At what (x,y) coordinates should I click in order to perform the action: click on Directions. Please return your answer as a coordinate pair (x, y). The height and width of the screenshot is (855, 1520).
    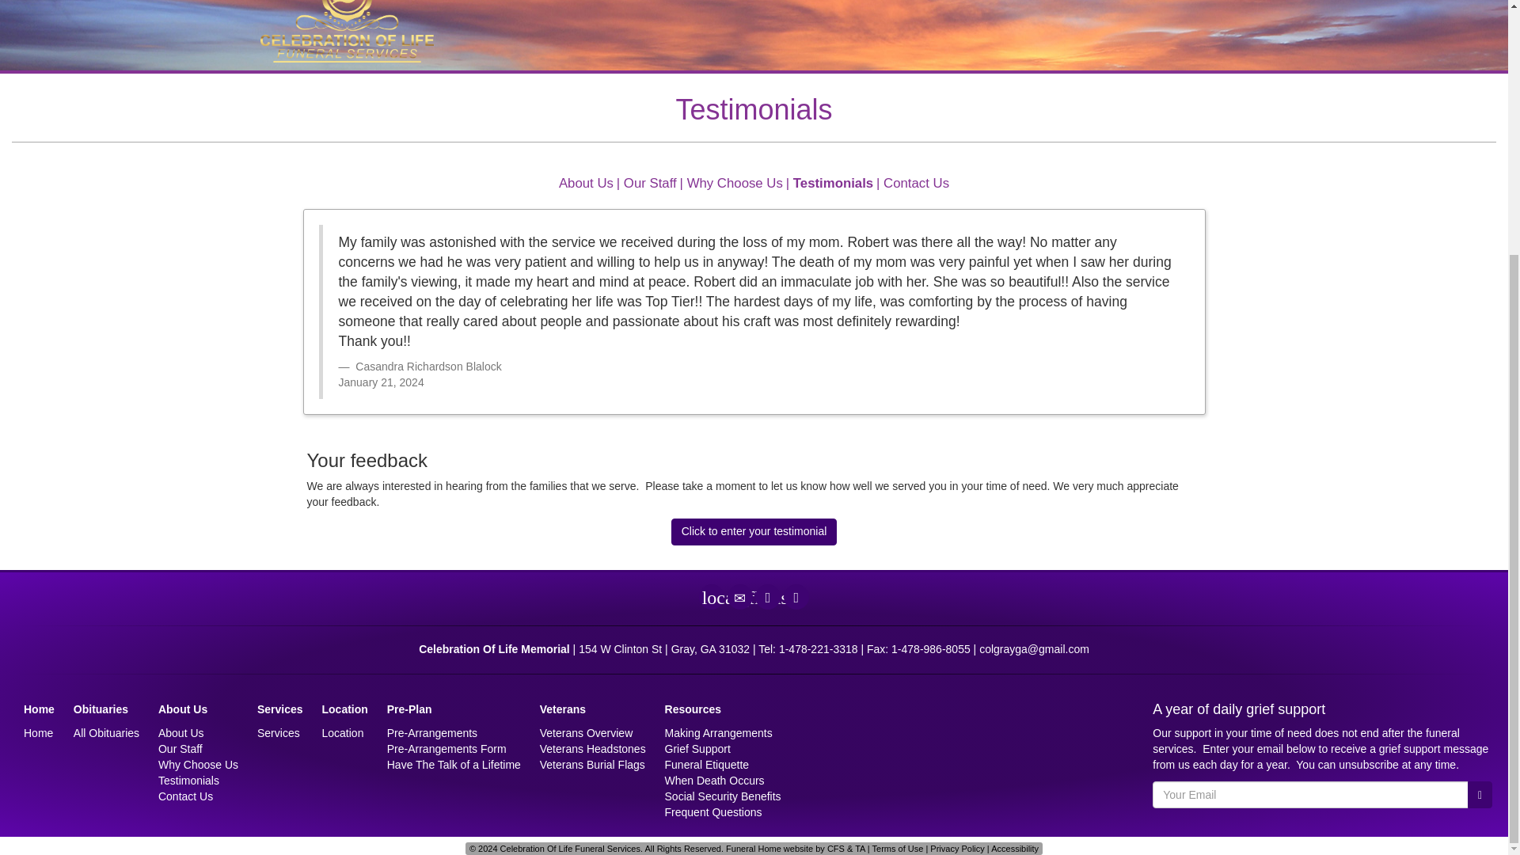
    Looking at the image, I should click on (768, 597).